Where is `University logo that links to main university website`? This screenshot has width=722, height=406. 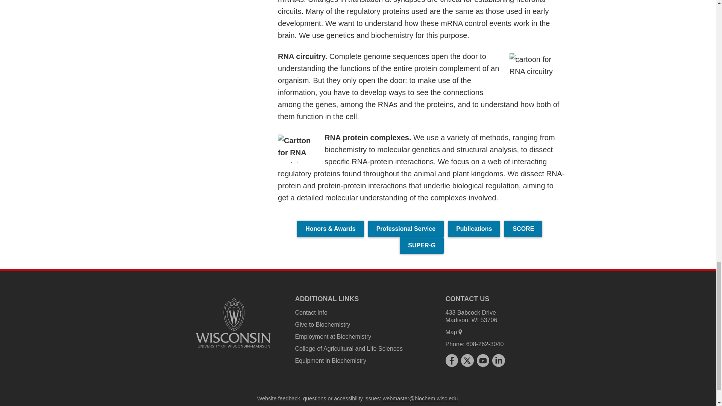
University logo that links to main university website is located at coordinates (233, 349).